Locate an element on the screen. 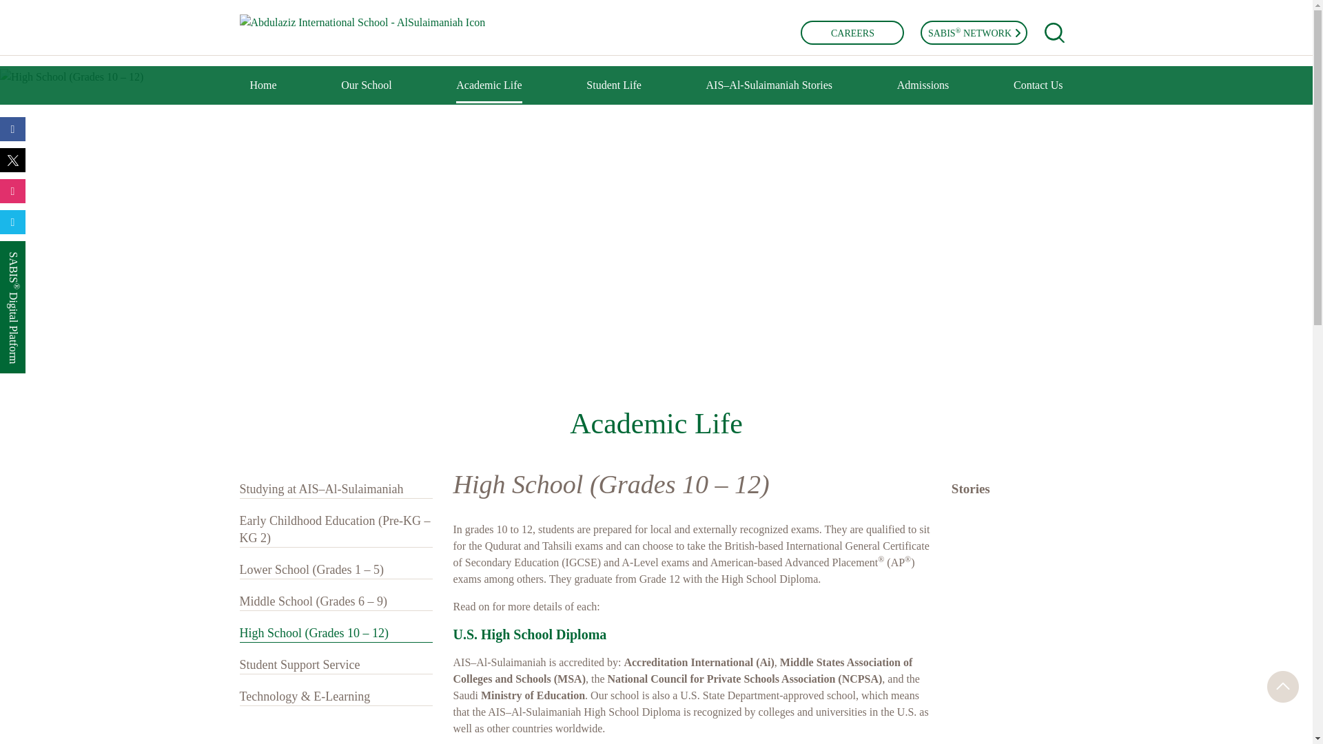  CAREERS is located at coordinates (852, 32).